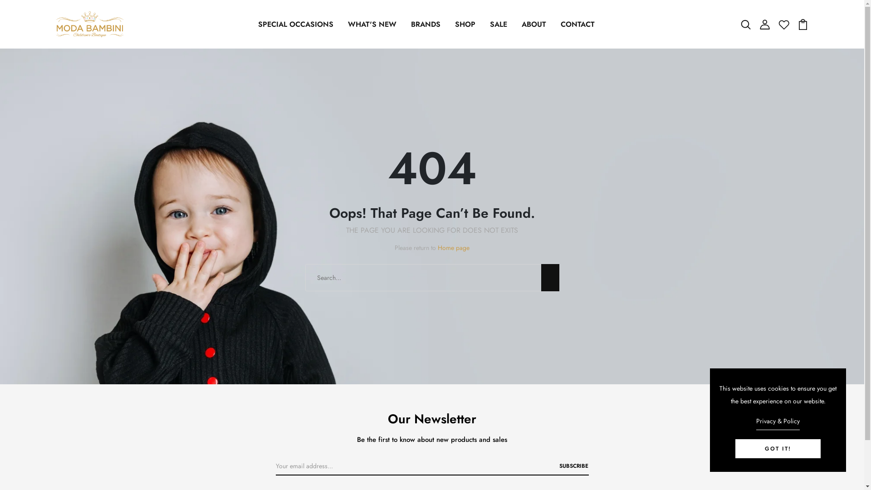  I want to click on GOT IT!, so click(778, 449).